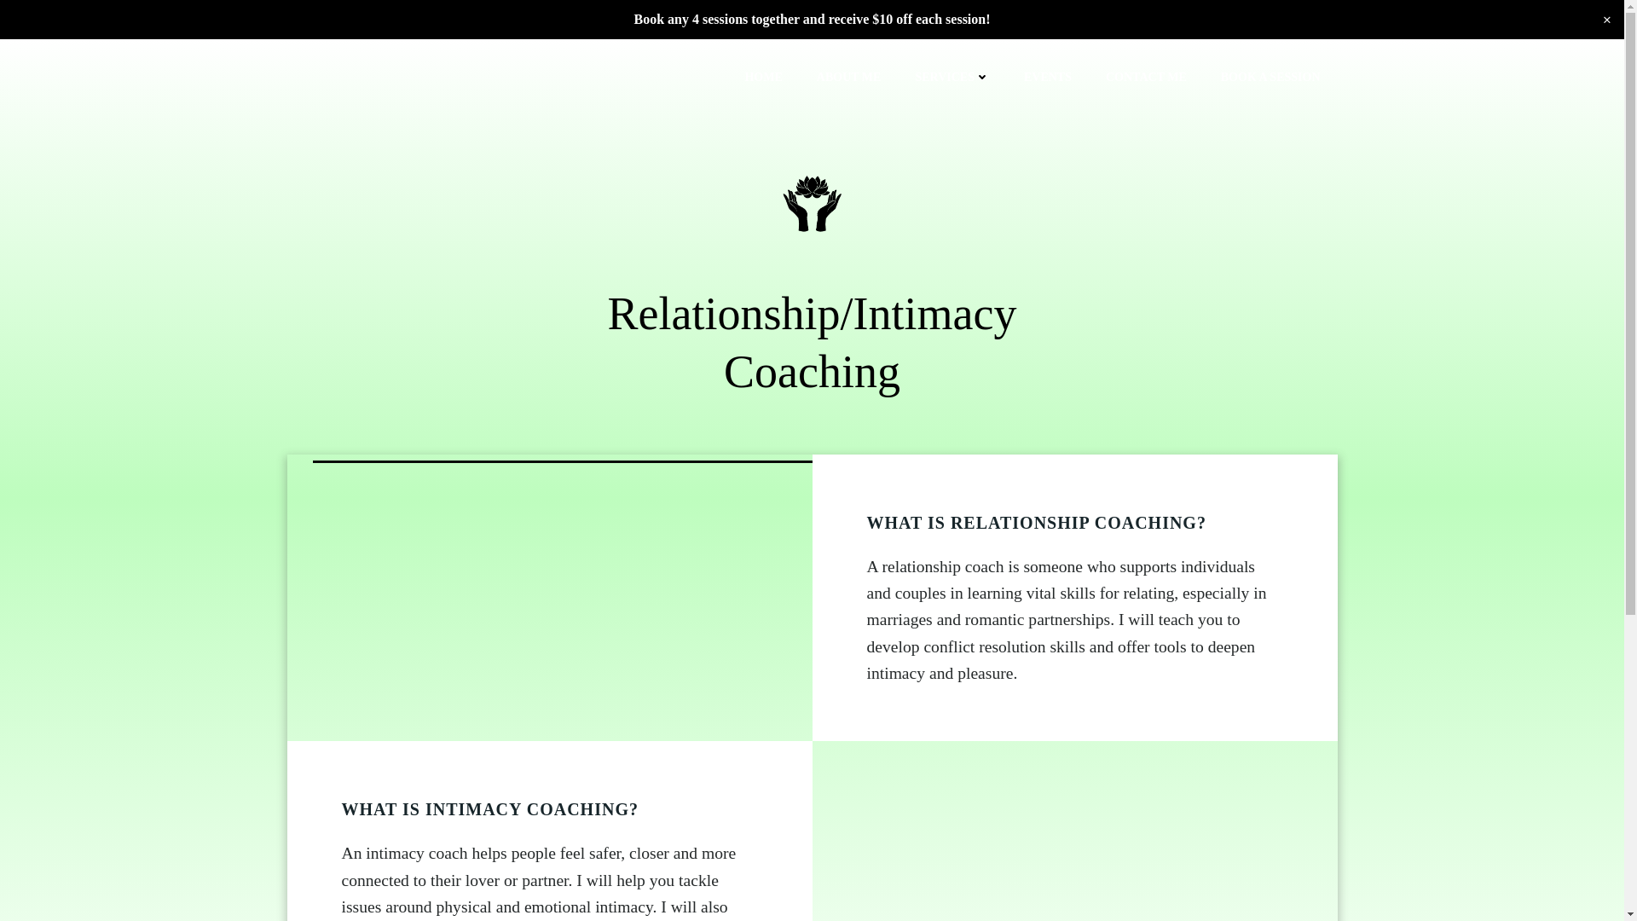 The image size is (1637, 921). I want to click on BOOK A SESSION, so click(1270, 77).